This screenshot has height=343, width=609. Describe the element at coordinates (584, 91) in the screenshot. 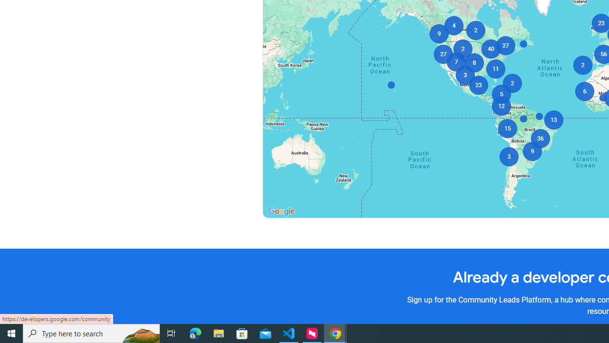

I see `6` at that location.